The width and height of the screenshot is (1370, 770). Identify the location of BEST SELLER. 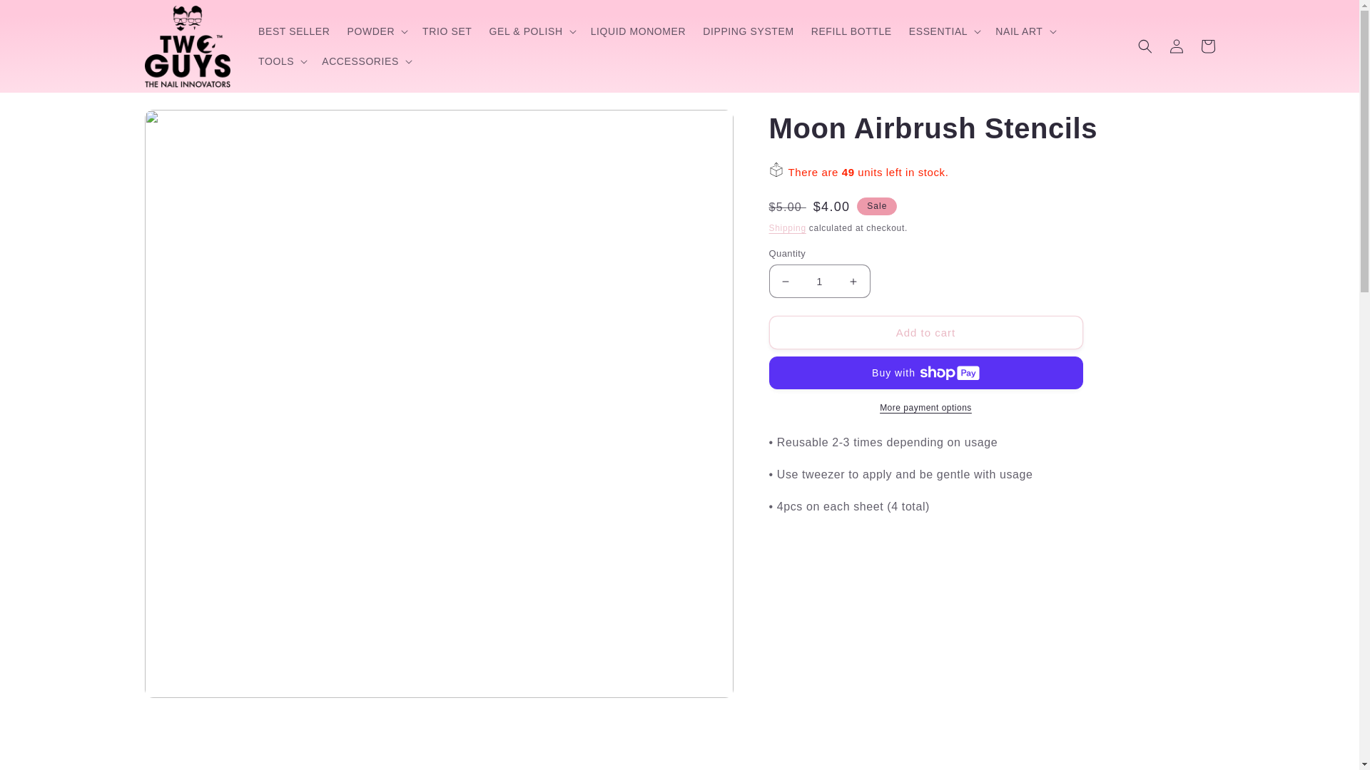
(294, 31).